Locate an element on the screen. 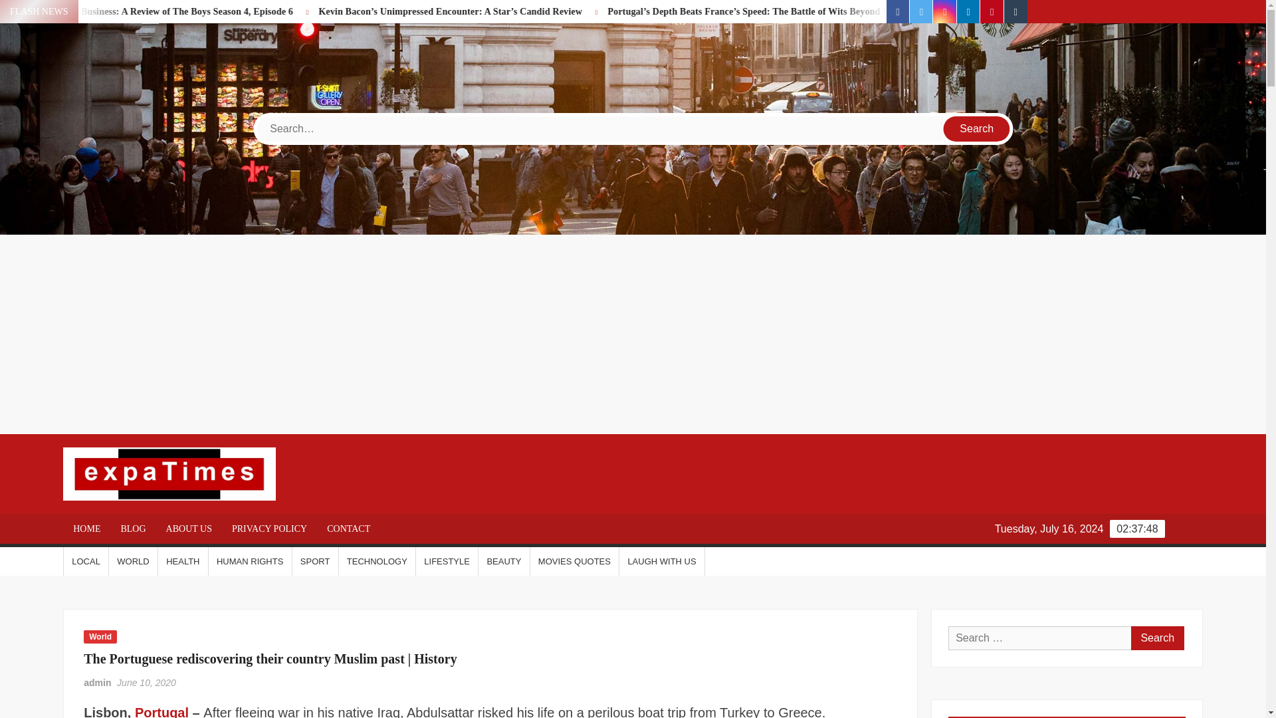  Search is located at coordinates (1157, 638).